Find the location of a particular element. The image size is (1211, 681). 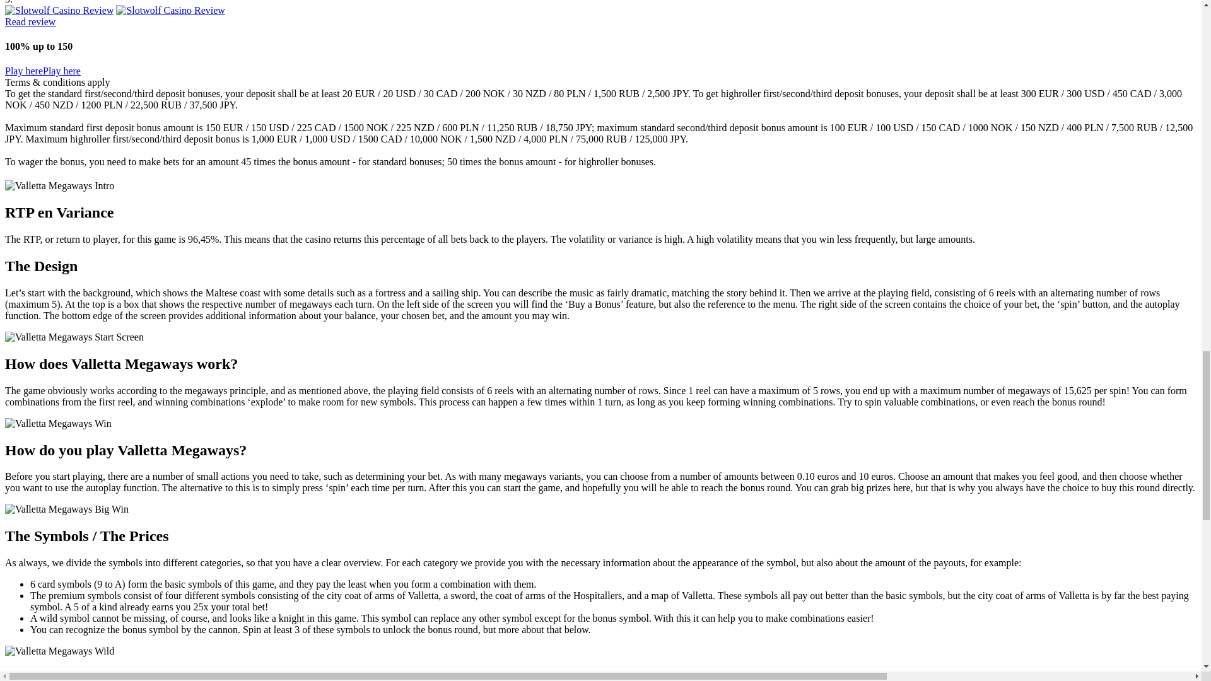

Play here is located at coordinates (62, 71).